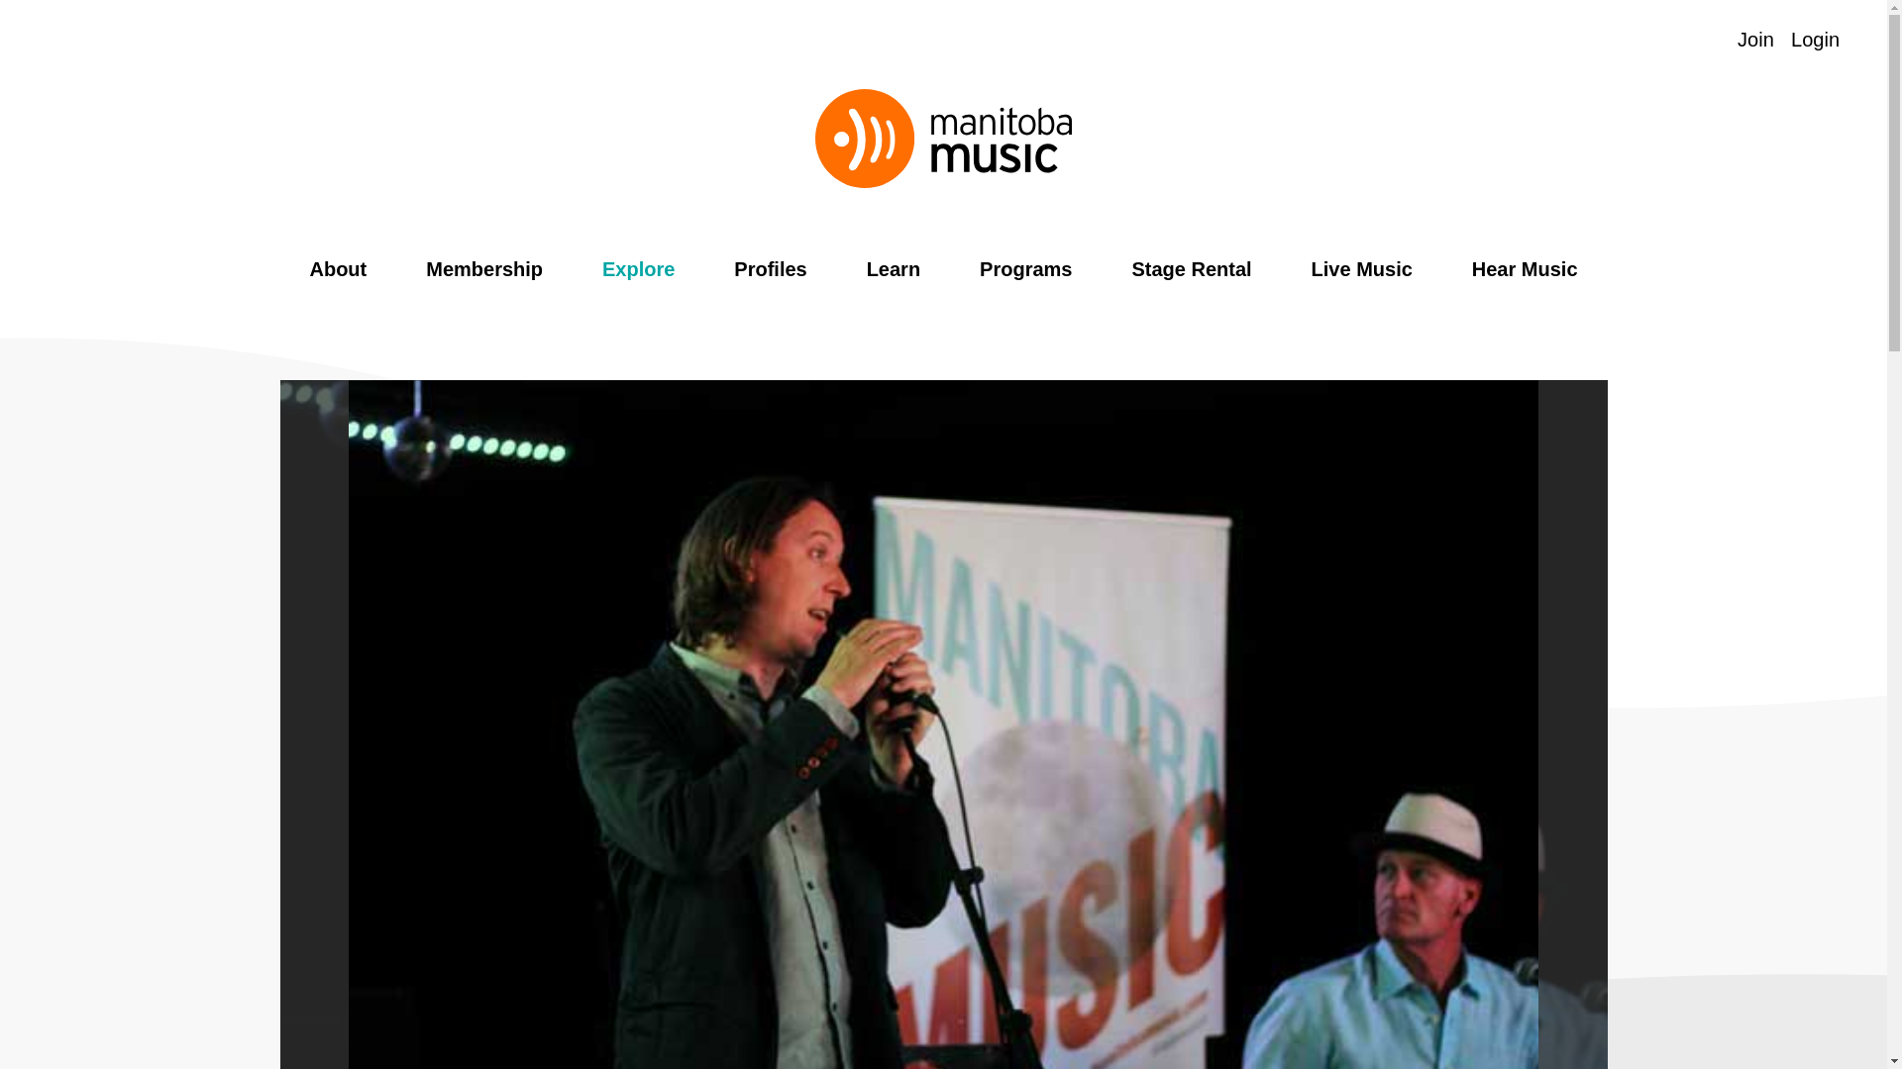 The width and height of the screenshot is (1902, 1069). What do you see at coordinates (1815, 40) in the screenshot?
I see `Login in as a Manitoba Music Member` at bounding box center [1815, 40].